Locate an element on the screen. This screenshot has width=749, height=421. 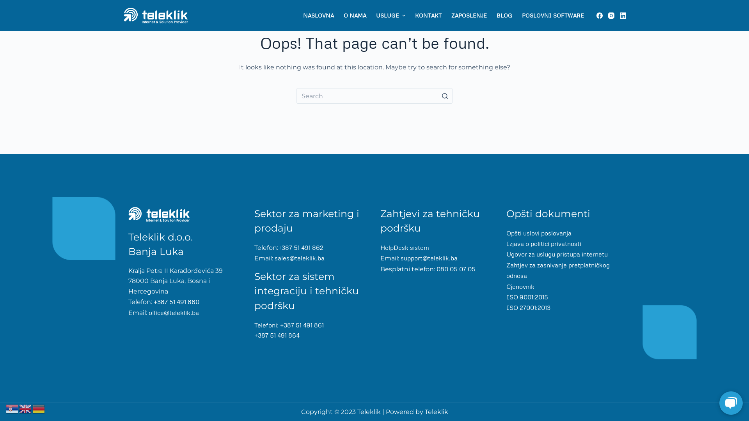
German is located at coordinates (39, 408).